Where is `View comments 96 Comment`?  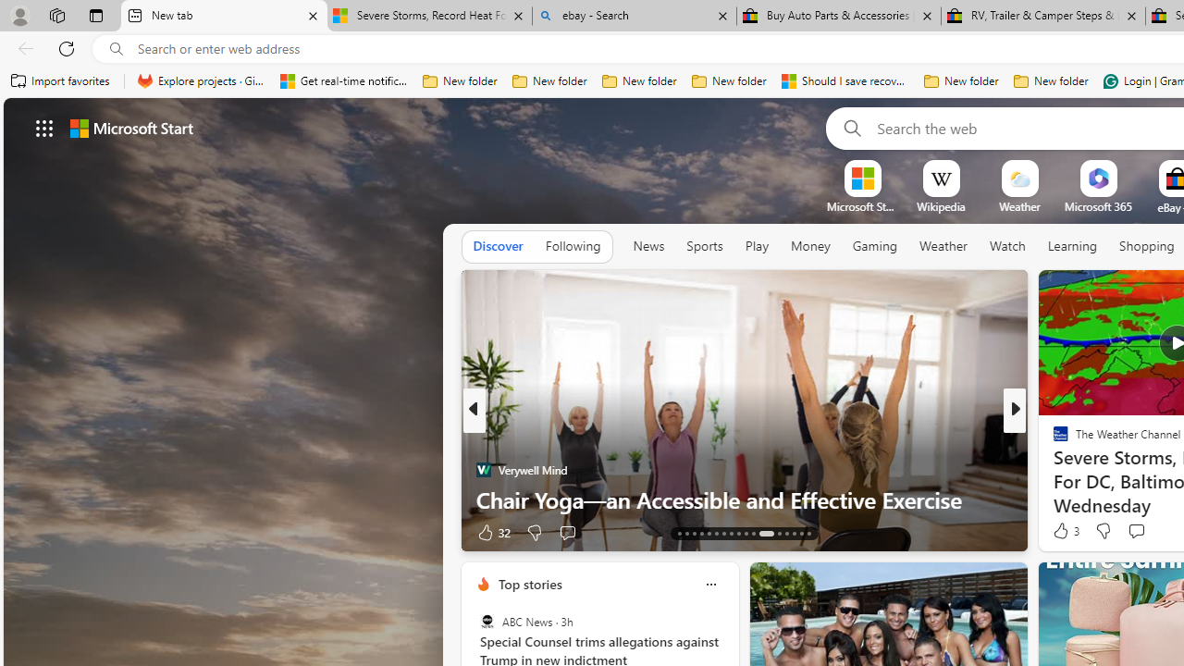
View comments 96 Comment is located at coordinates (10, 533).